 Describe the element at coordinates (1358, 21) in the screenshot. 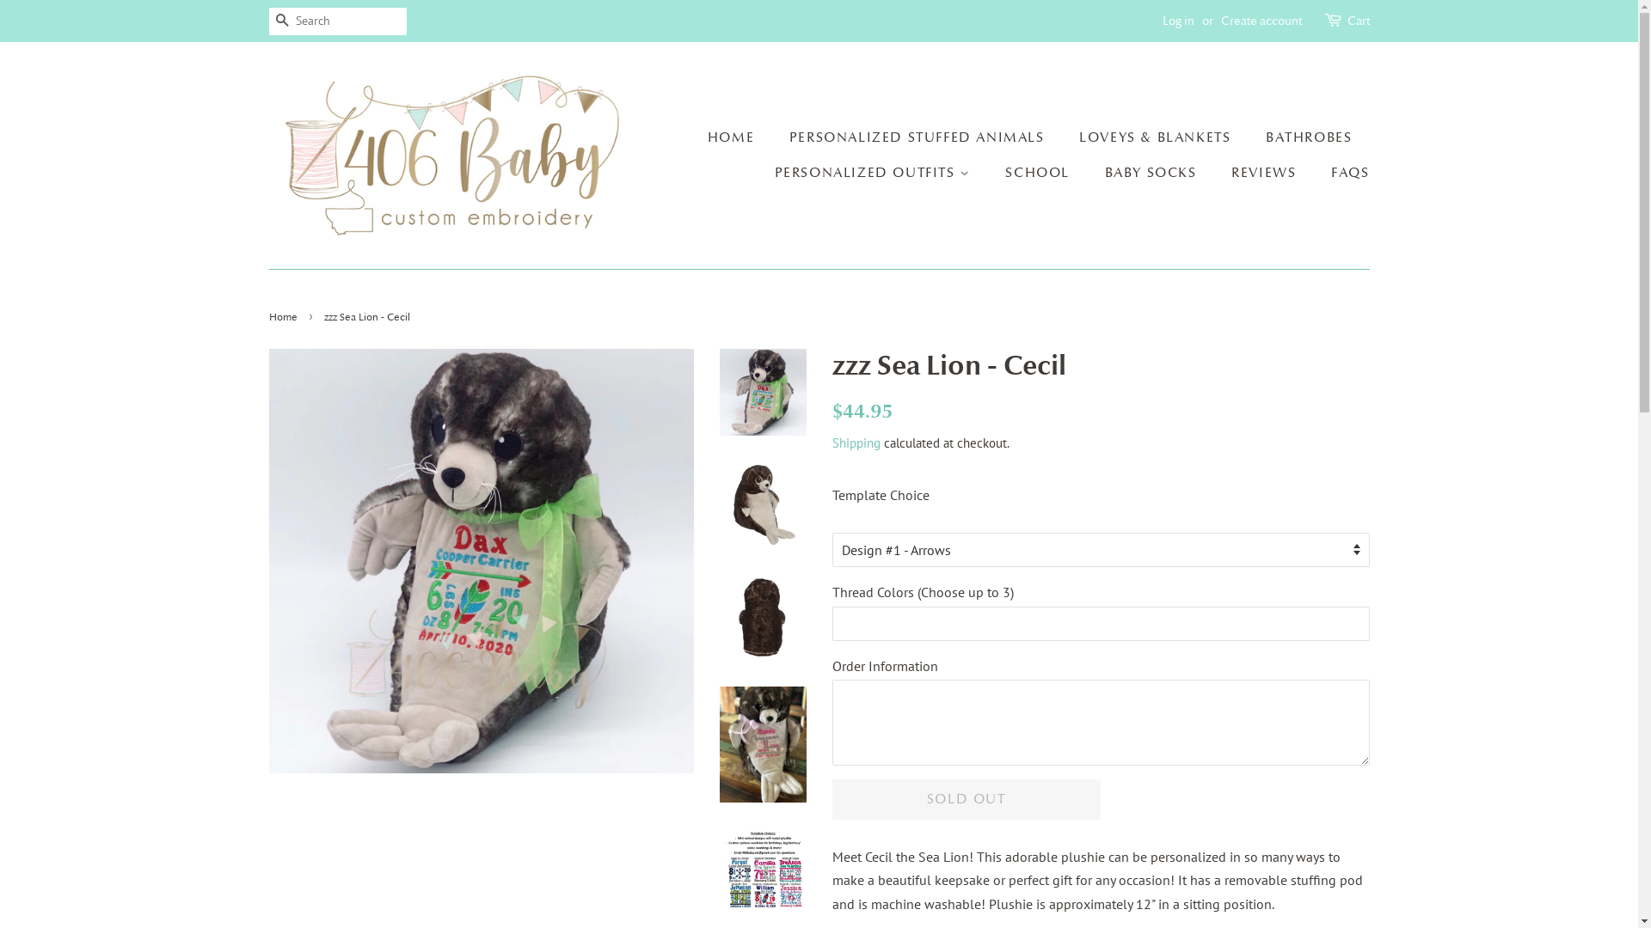

I see `Cart` at that location.